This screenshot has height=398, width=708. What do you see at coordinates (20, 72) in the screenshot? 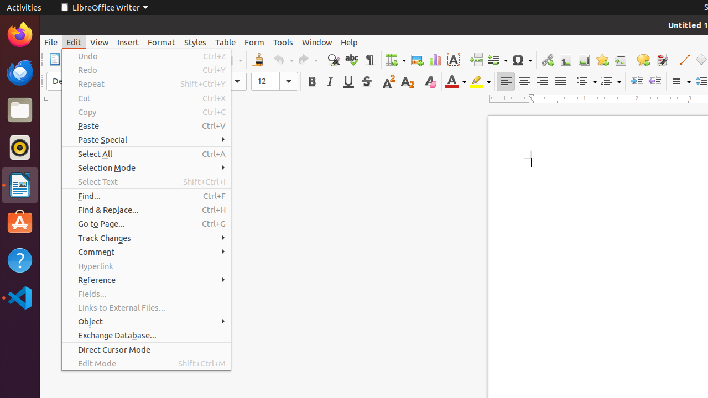
I see `Thunderbird Mail` at bounding box center [20, 72].